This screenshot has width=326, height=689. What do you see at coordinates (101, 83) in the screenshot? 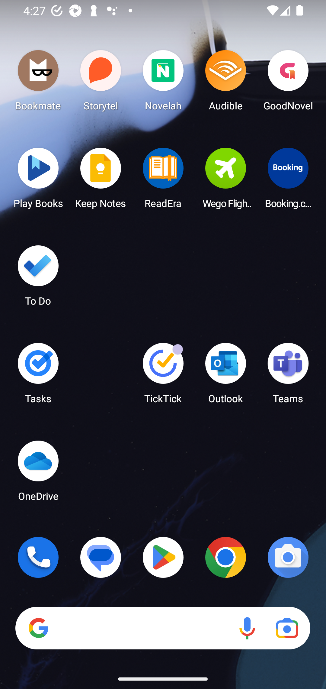
I see `Storytel` at bounding box center [101, 83].